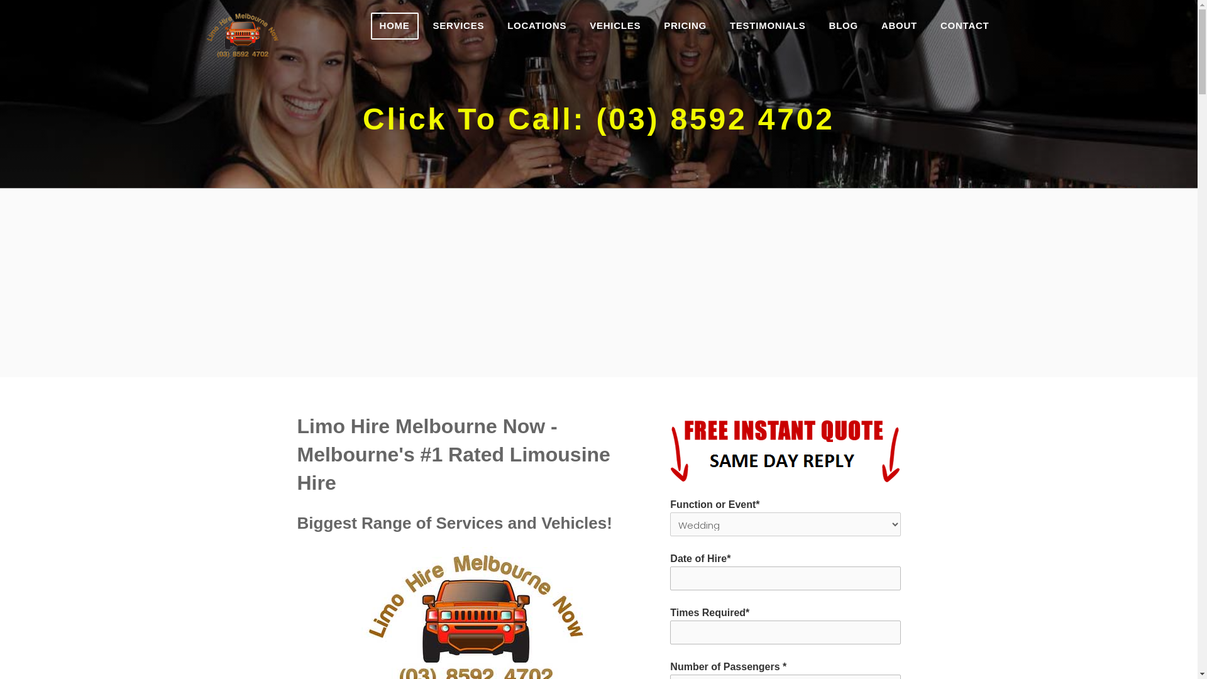  Describe the element at coordinates (395, 26) in the screenshot. I see `HOME` at that location.